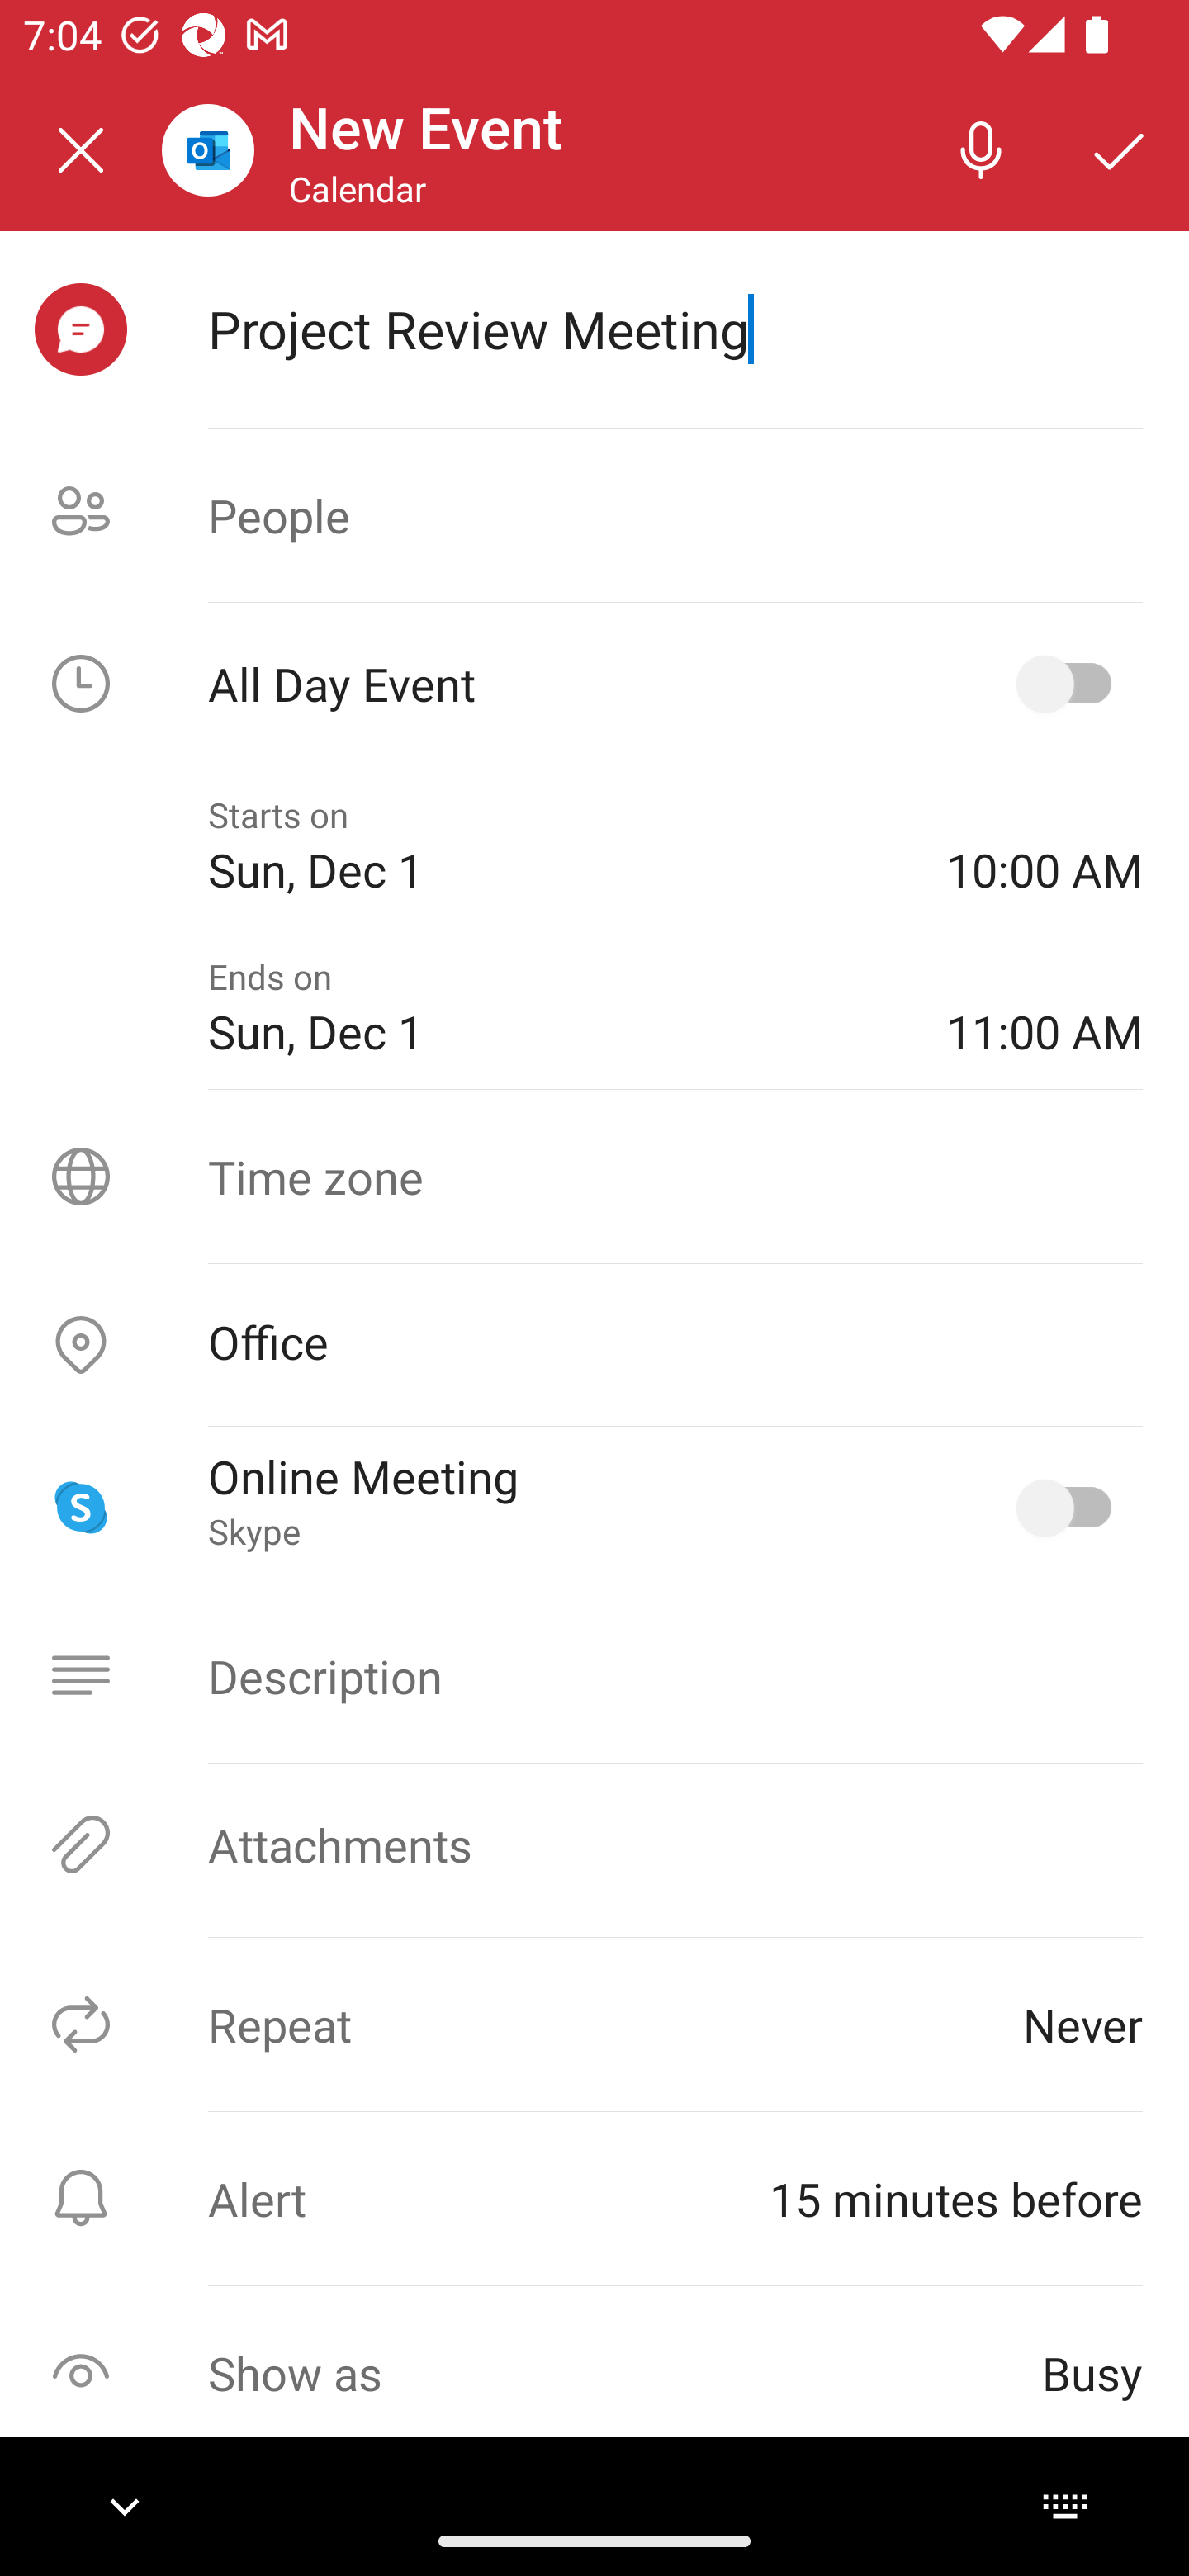 Image resolution: width=1189 pixels, height=2576 pixels. I want to click on 10:00 AM, so click(1044, 845).